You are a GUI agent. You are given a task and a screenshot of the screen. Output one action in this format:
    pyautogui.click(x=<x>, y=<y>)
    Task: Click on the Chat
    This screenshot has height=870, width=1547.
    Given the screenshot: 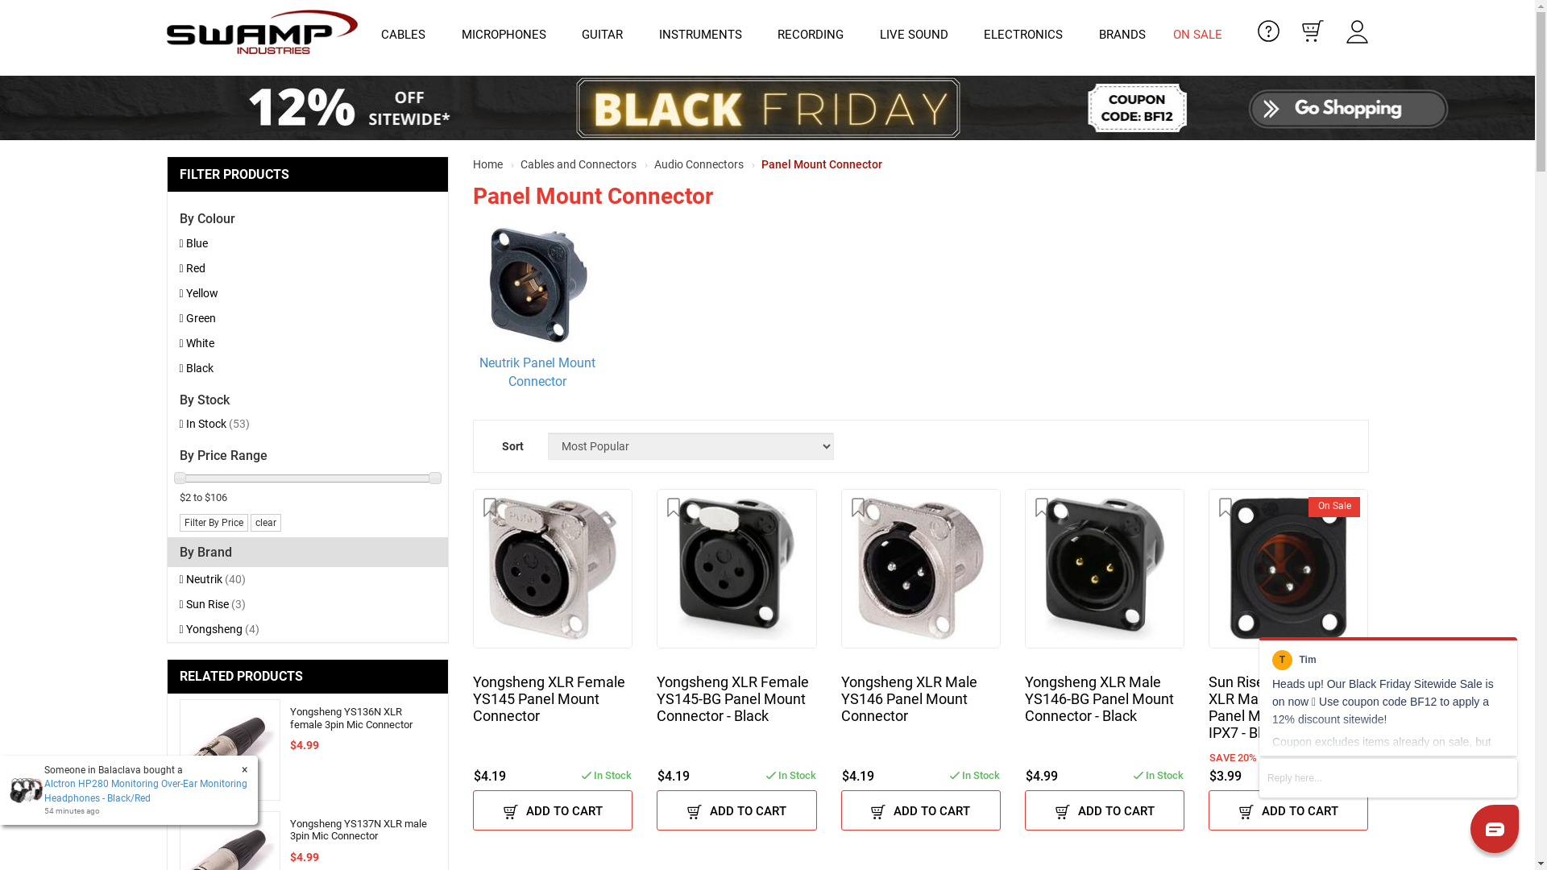 What is the action you would take?
    pyautogui.click(x=1389, y=735)
    